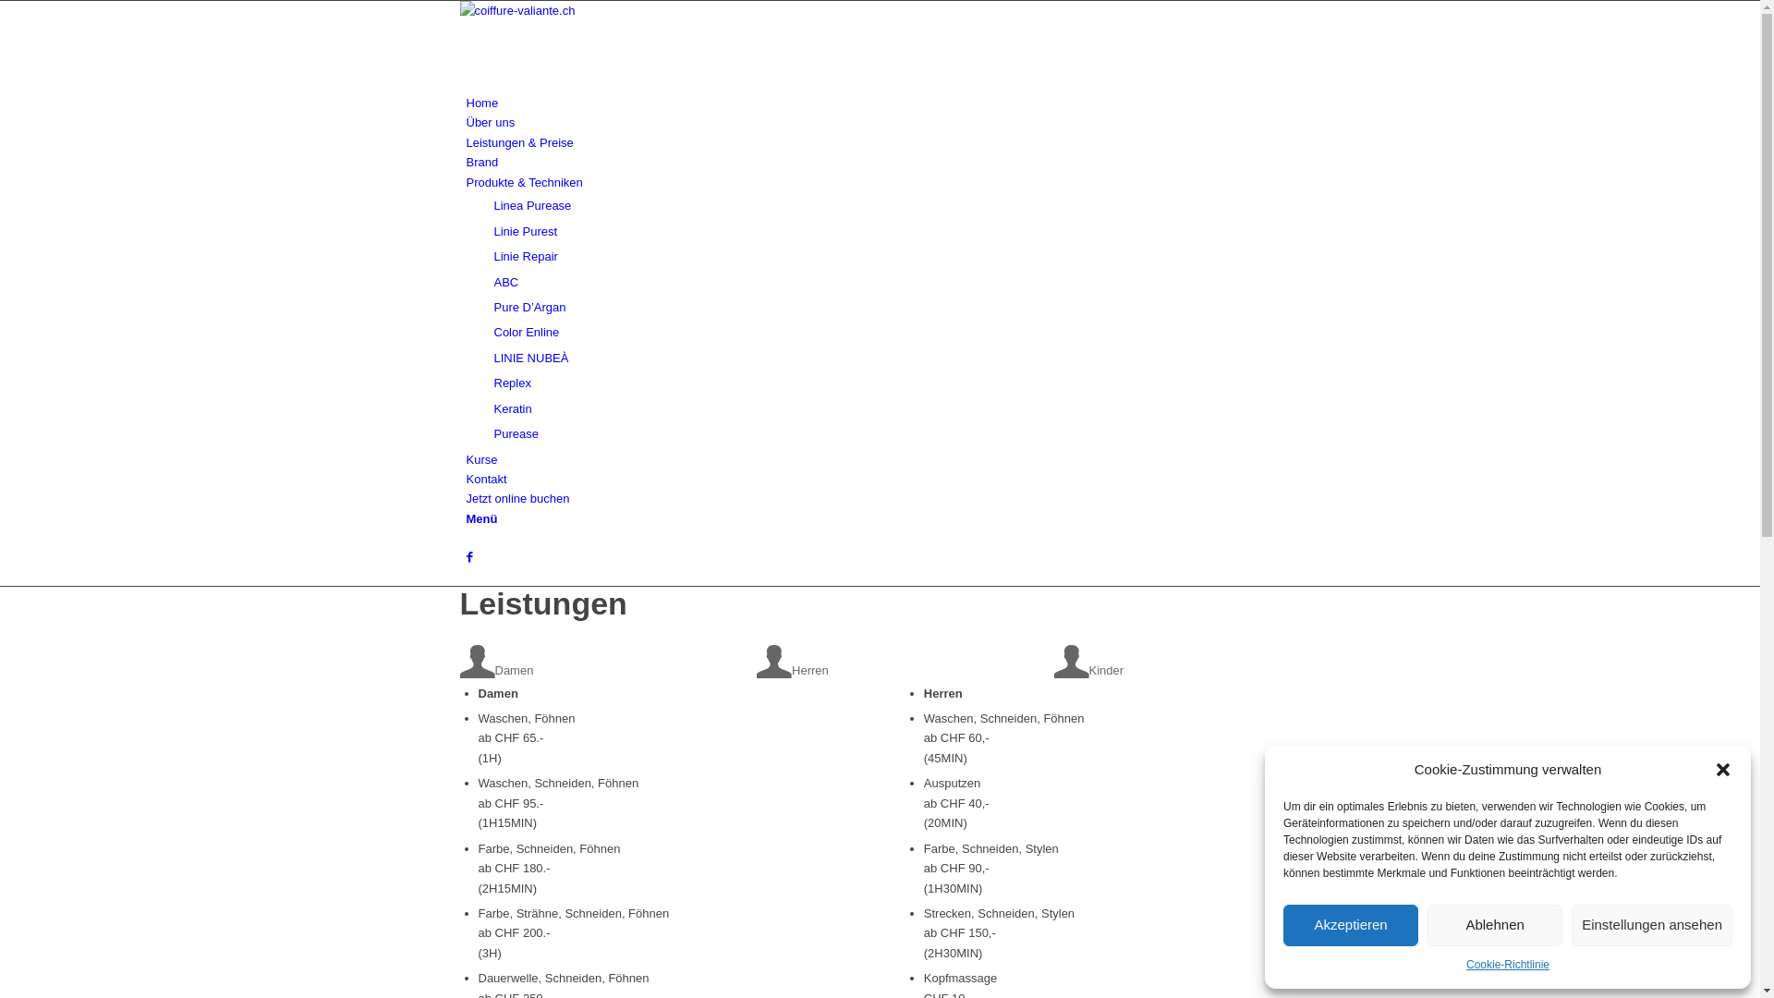 The height and width of the screenshot is (998, 1774). What do you see at coordinates (481, 460) in the screenshot?
I see `Kurse` at bounding box center [481, 460].